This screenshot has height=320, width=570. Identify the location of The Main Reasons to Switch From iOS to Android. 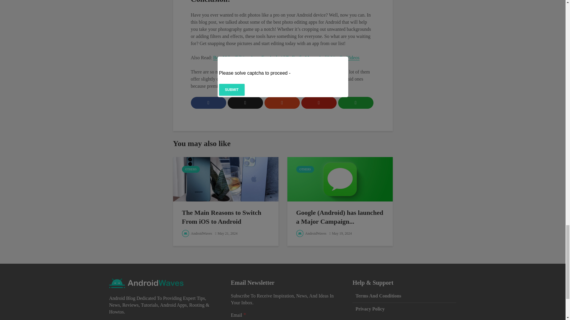
(225, 217).